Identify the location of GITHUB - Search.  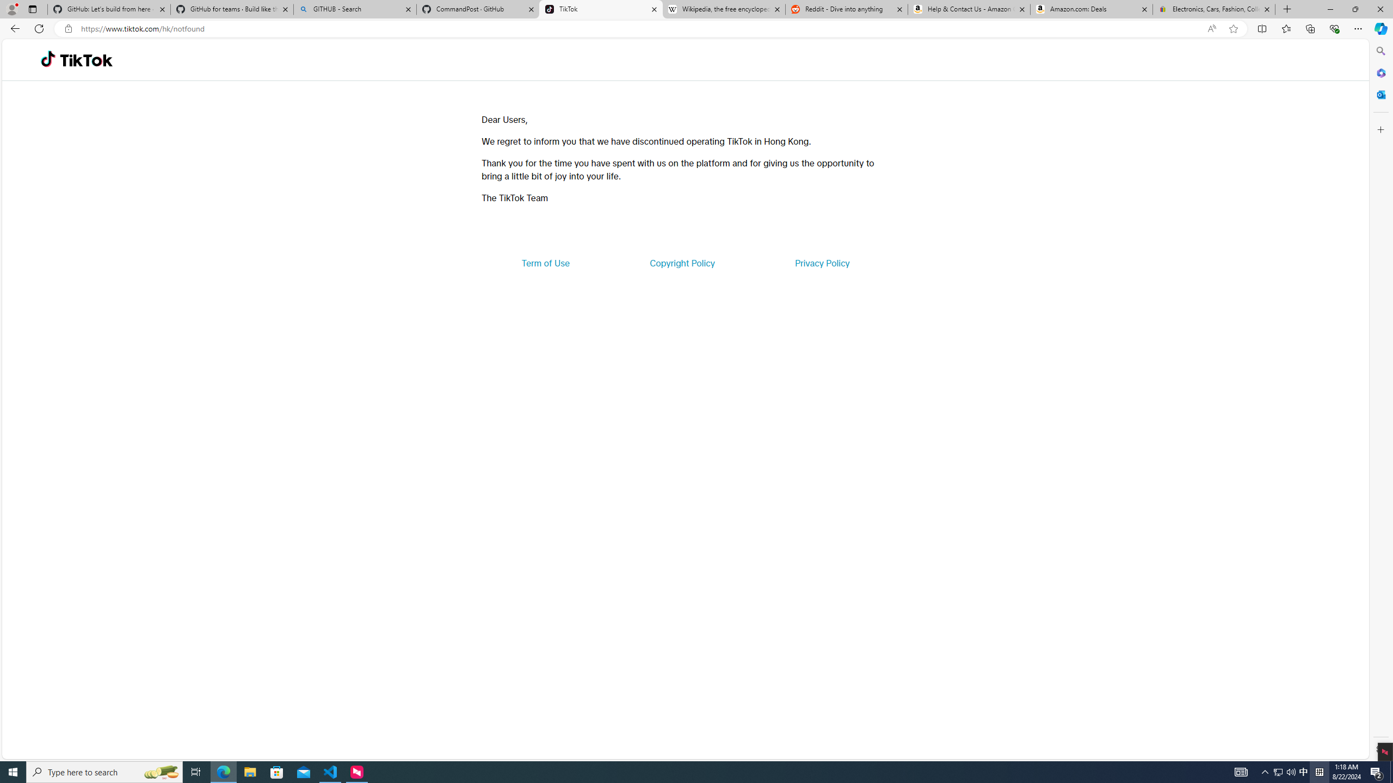
(354, 9).